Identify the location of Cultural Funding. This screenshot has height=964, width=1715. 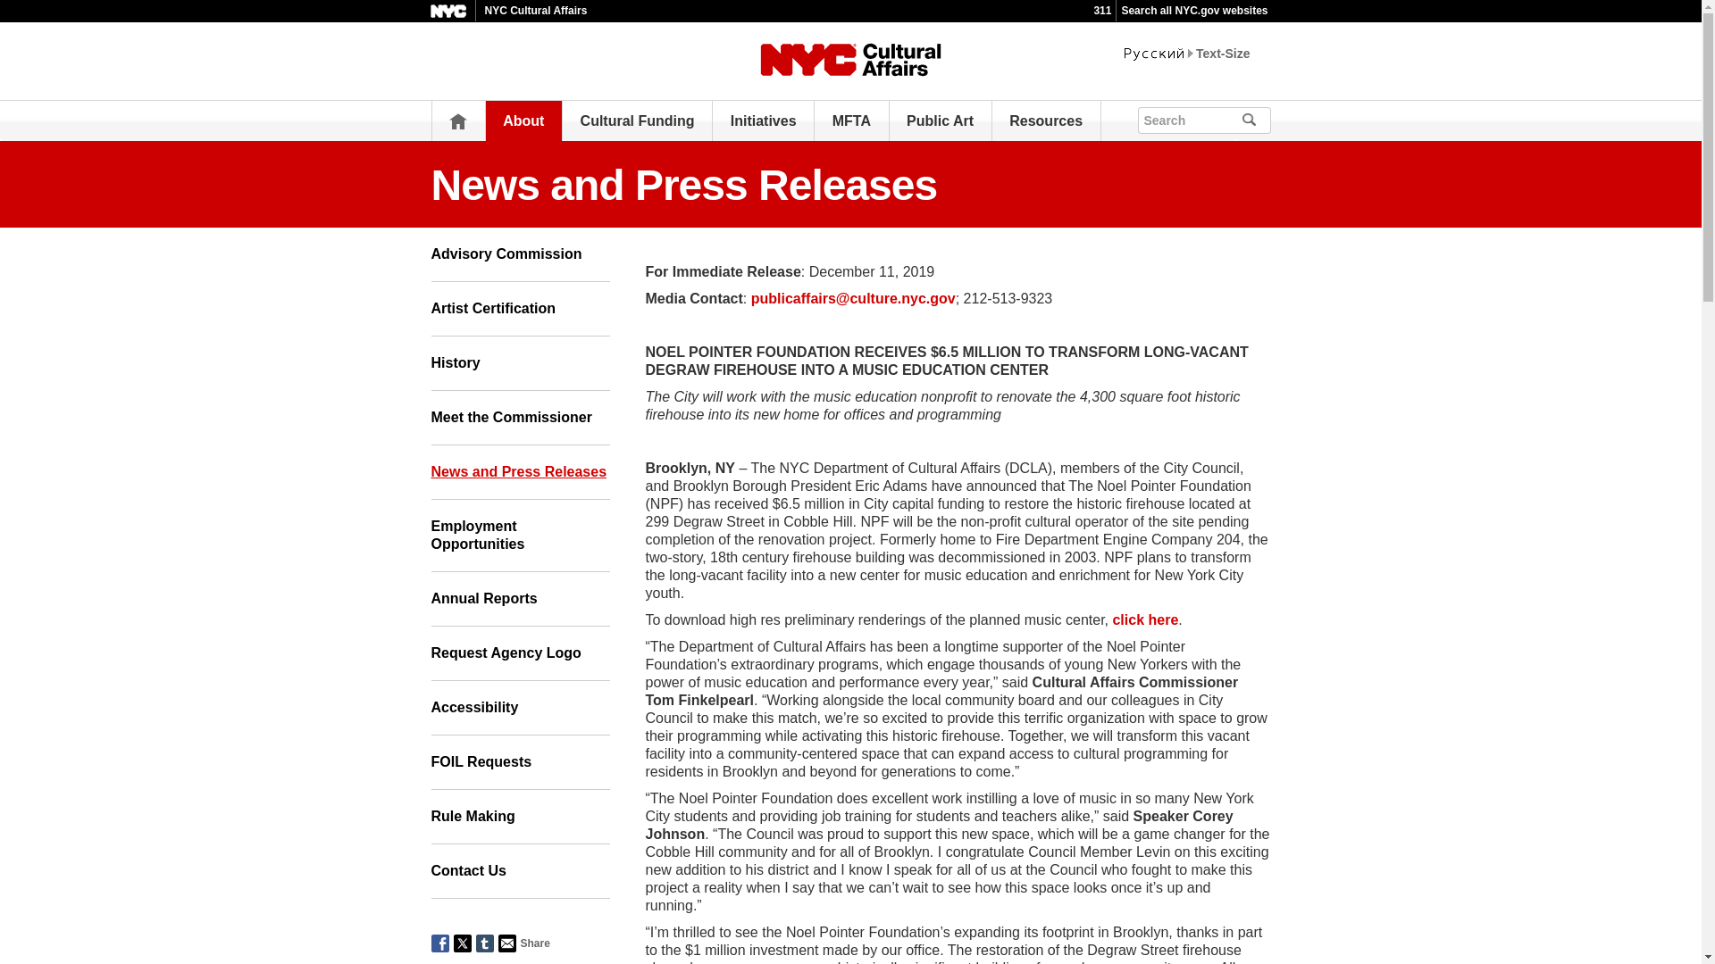
(638, 120).